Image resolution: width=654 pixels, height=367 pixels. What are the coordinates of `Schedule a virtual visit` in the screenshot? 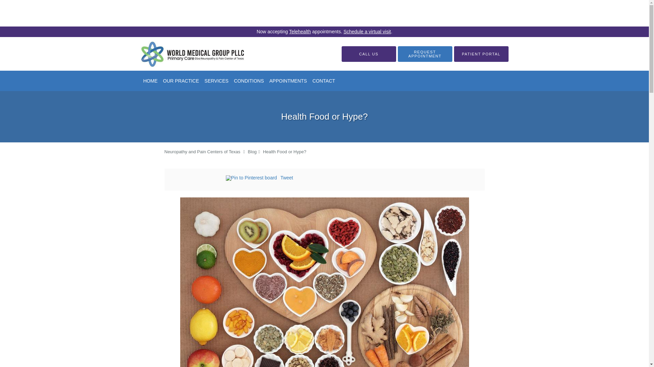 It's located at (367, 32).